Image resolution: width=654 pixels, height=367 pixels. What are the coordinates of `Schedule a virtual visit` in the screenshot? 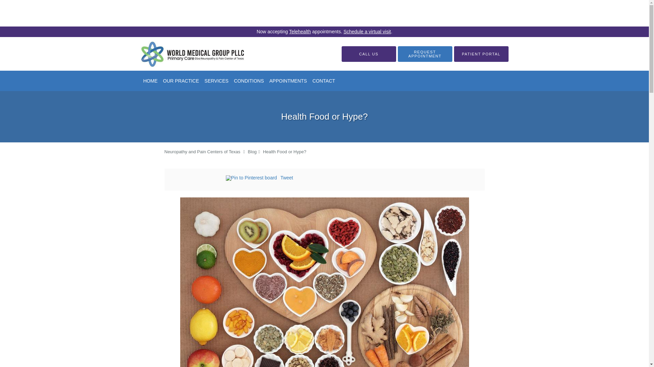 It's located at (367, 32).